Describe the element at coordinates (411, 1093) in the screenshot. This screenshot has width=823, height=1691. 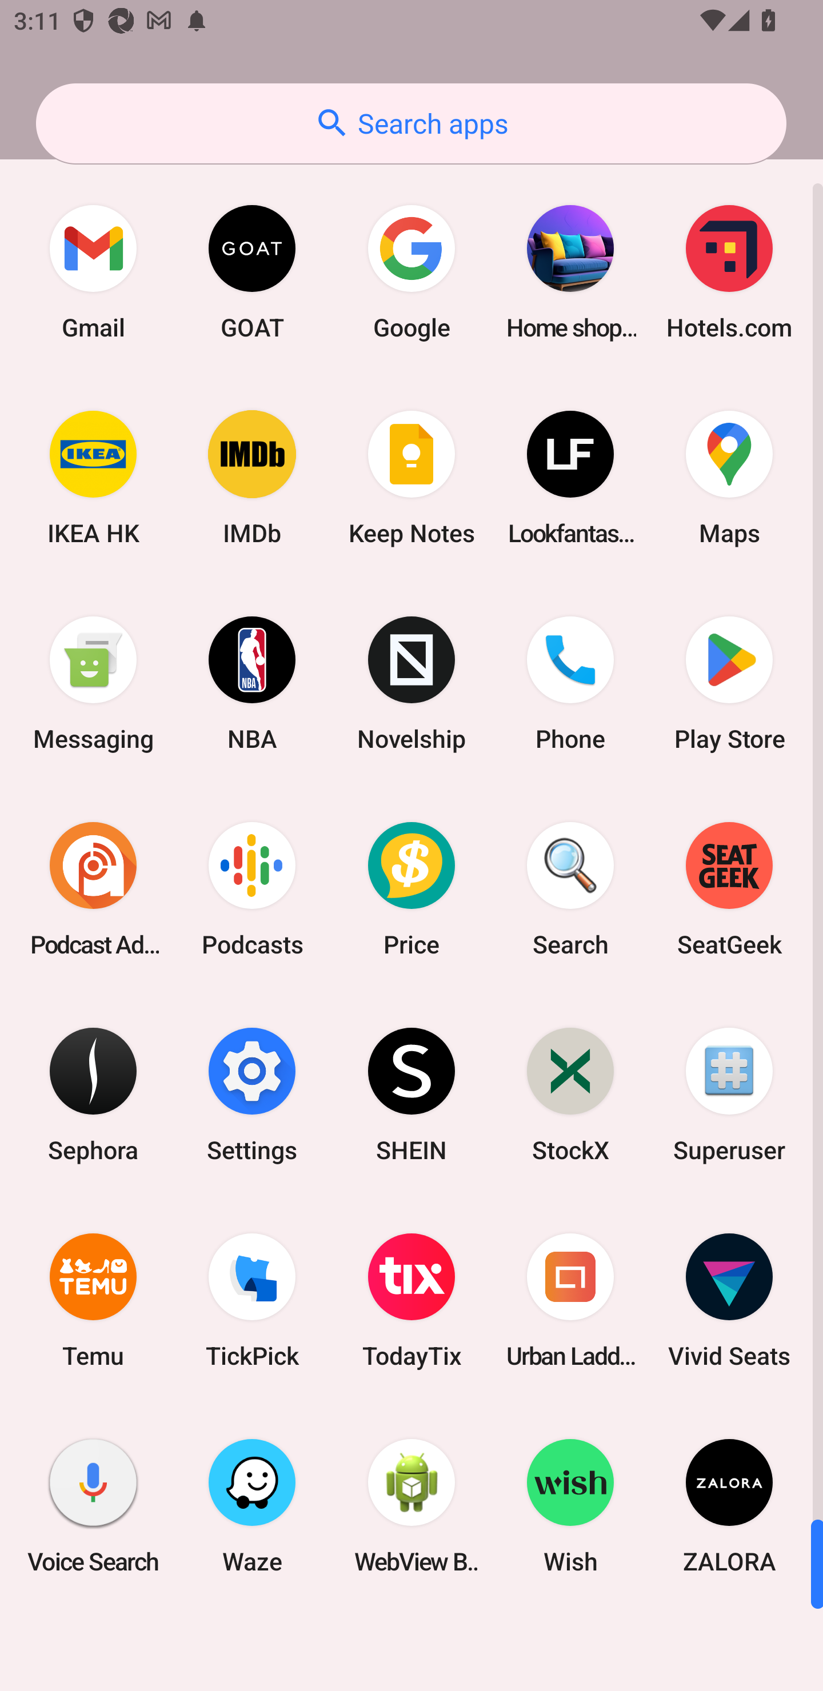
I see `SHEIN` at that location.